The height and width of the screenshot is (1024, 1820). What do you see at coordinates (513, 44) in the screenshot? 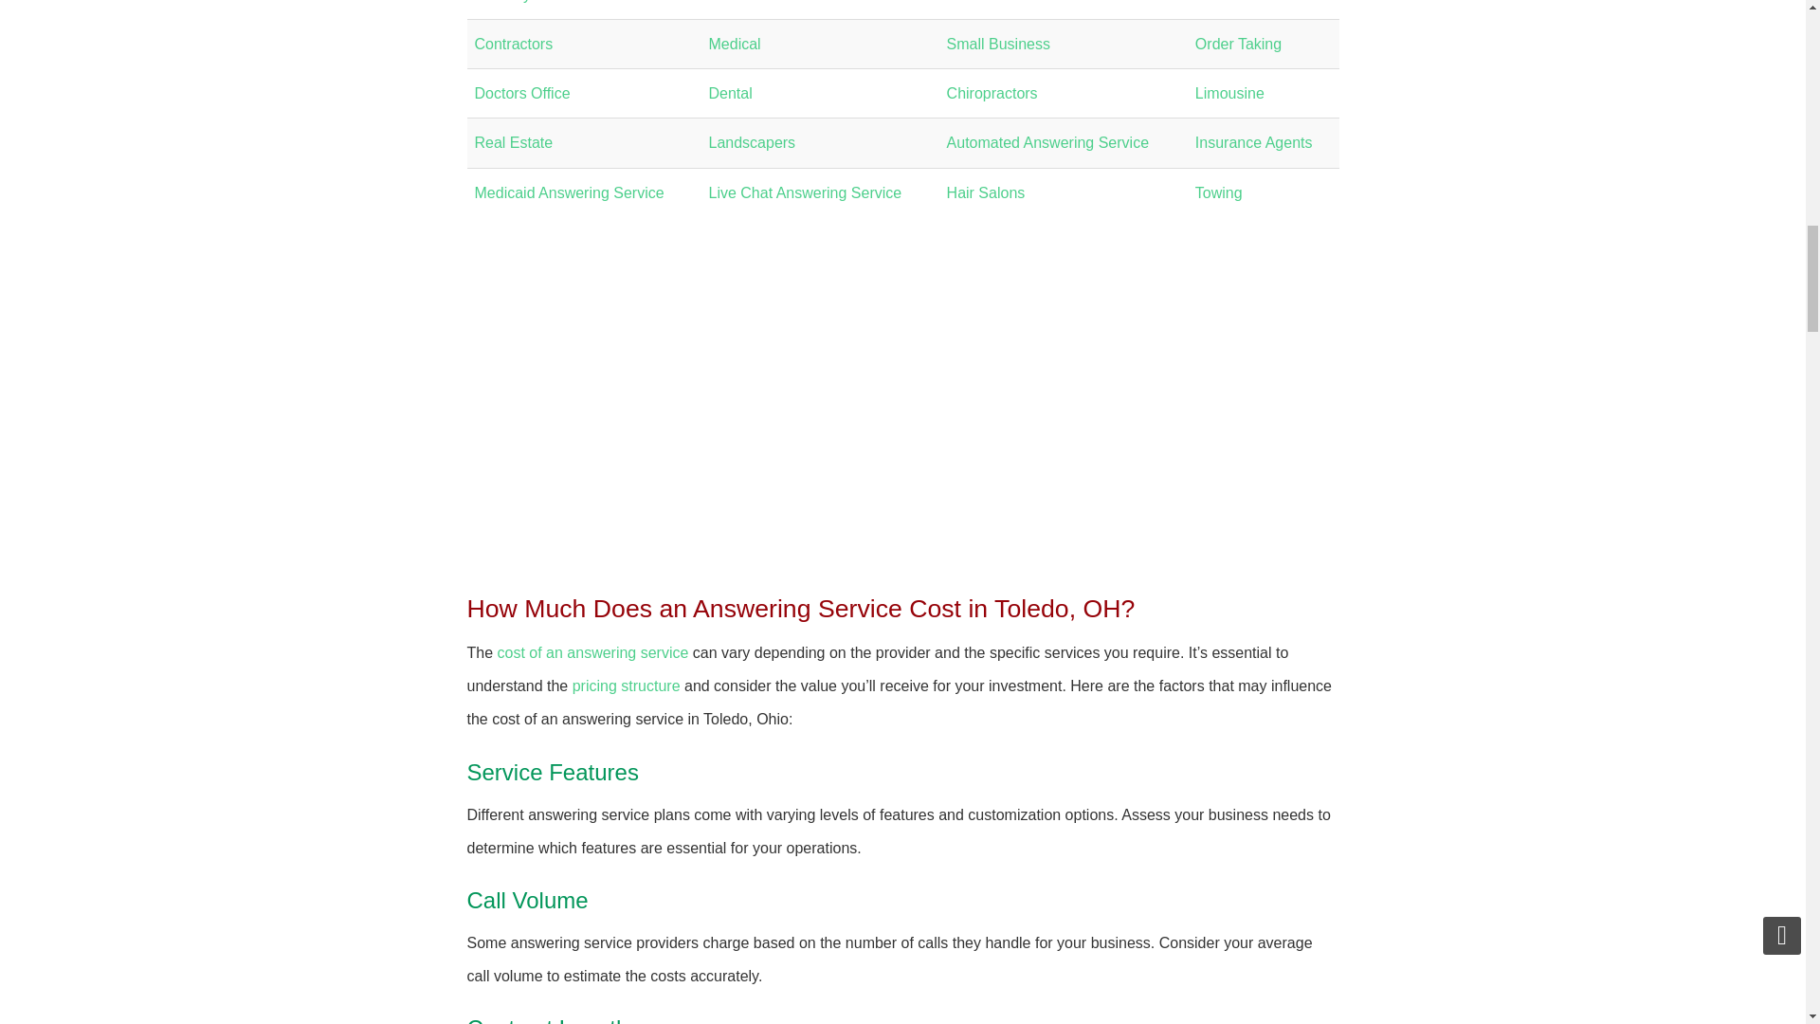
I see `Contractors` at bounding box center [513, 44].